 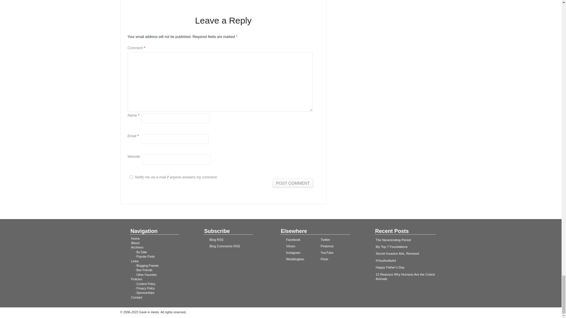 What do you see at coordinates (131, 177) in the screenshot?
I see `on` at bounding box center [131, 177].